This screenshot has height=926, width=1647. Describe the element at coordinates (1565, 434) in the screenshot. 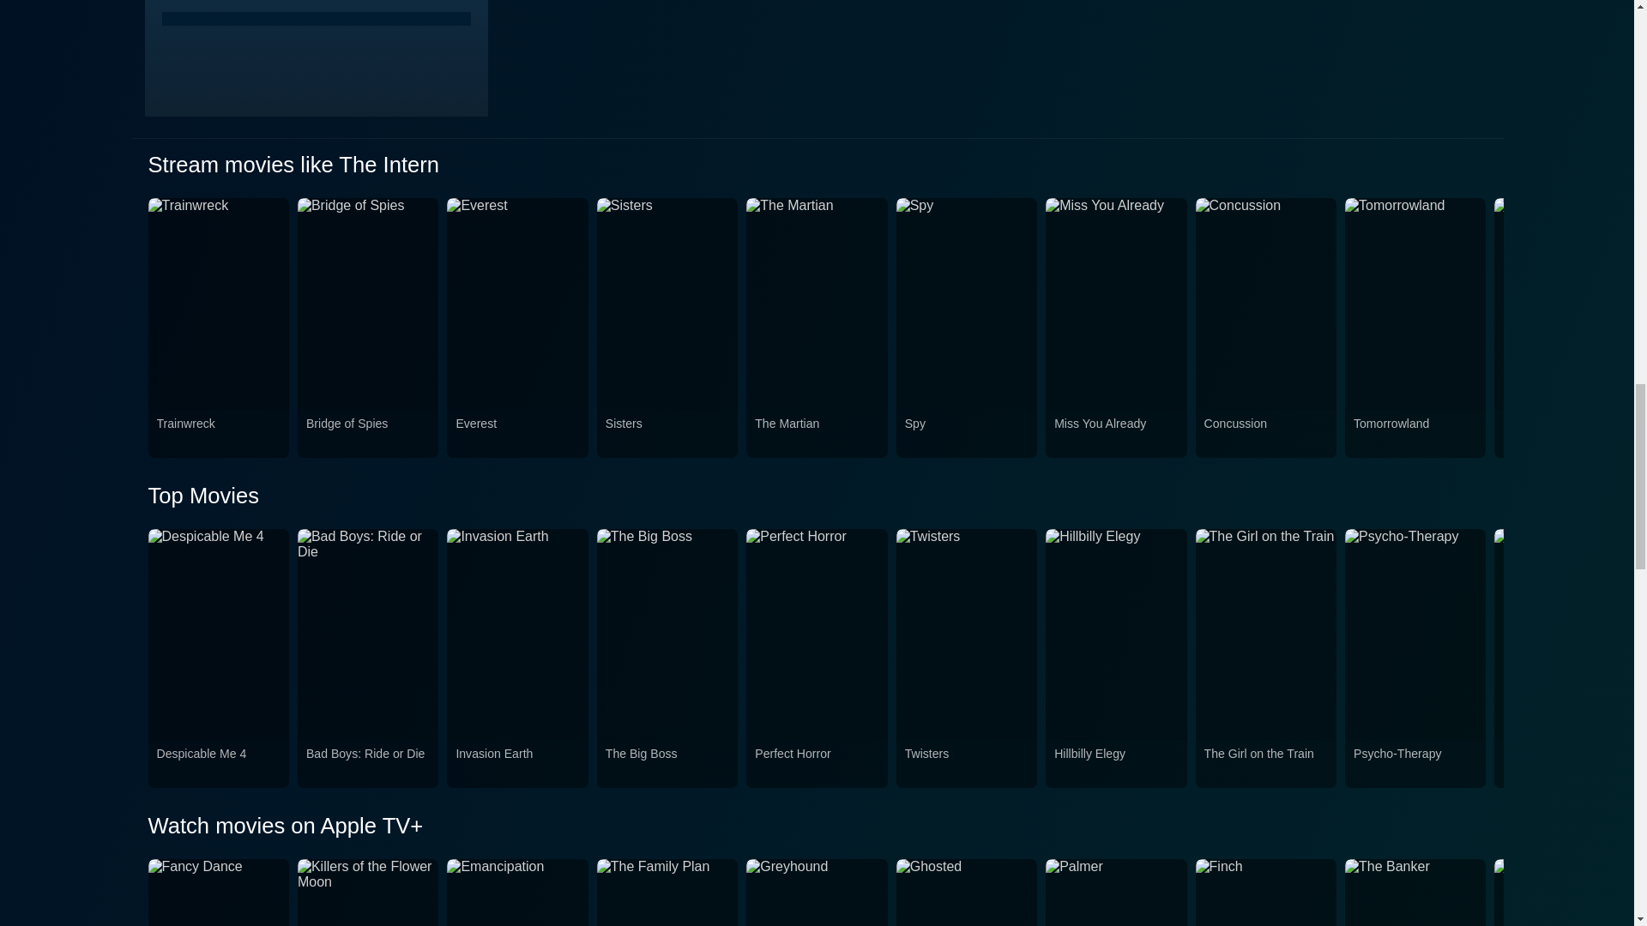

I see `Room` at that location.